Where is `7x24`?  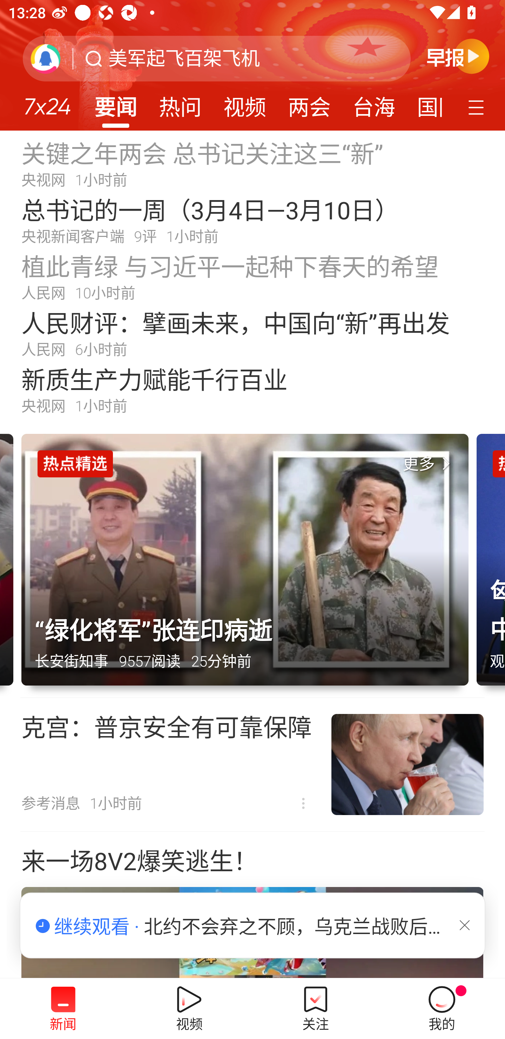
7x24 is located at coordinates (47, 102).